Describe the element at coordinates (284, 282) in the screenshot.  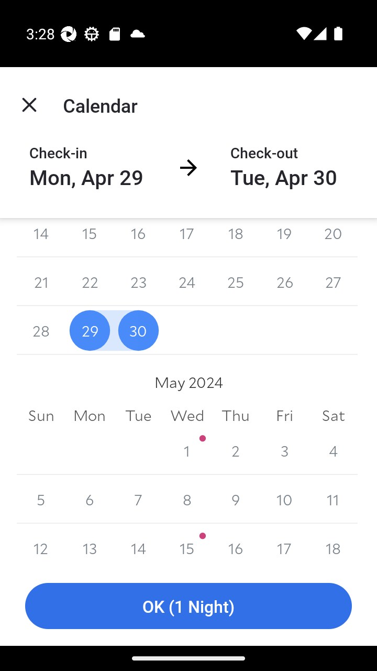
I see `26 26 April 2024` at that location.